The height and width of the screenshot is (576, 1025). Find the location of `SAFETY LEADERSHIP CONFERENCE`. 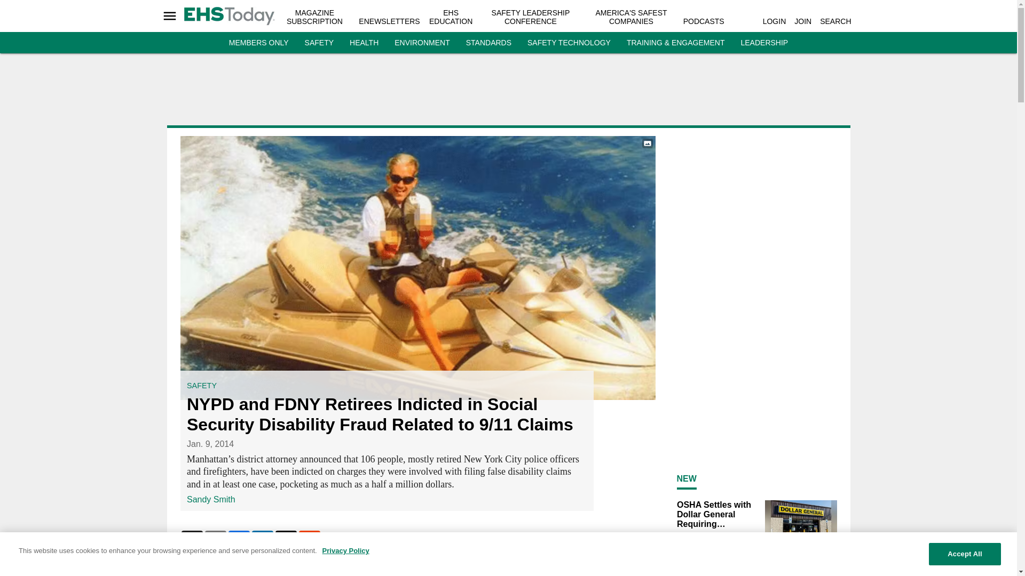

SAFETY LEADERSHIP CONFERENCE is located at coordinates (531, 17).